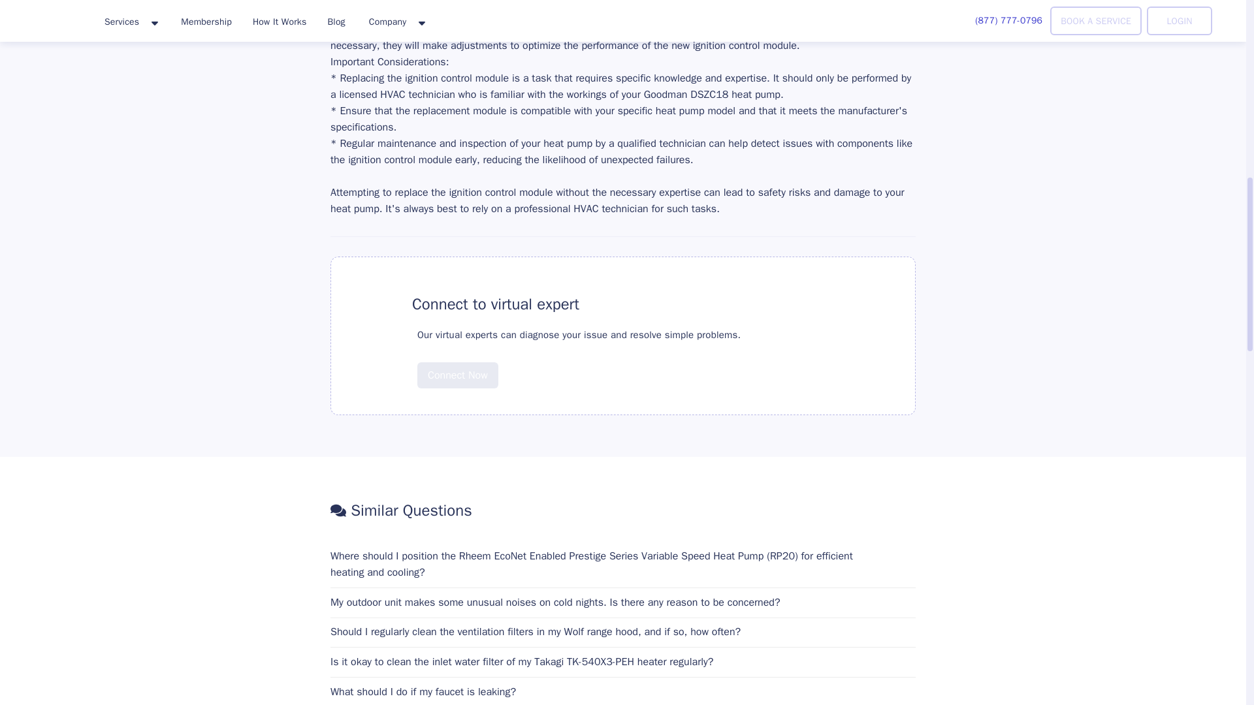  What do you see at coordinates (457, 366) in the screenshot?
I see `Connect Now` at bounding box center [457, 366].